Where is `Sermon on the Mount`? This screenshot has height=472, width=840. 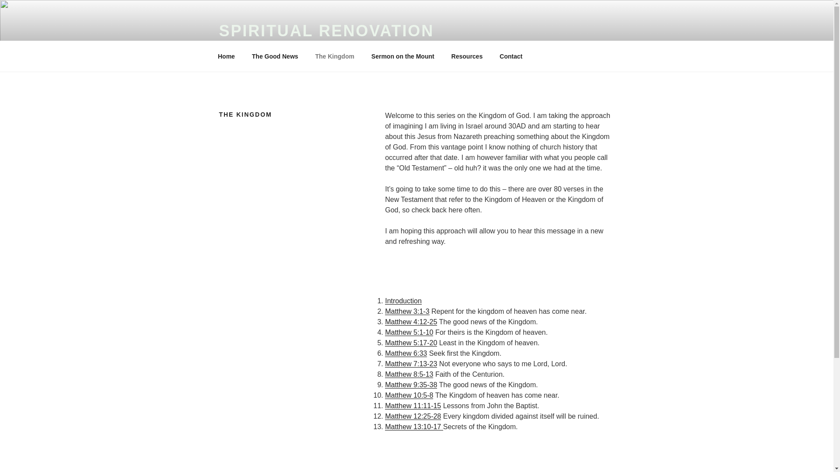 Sermon on the Mount is located at coordinates (402, 56).